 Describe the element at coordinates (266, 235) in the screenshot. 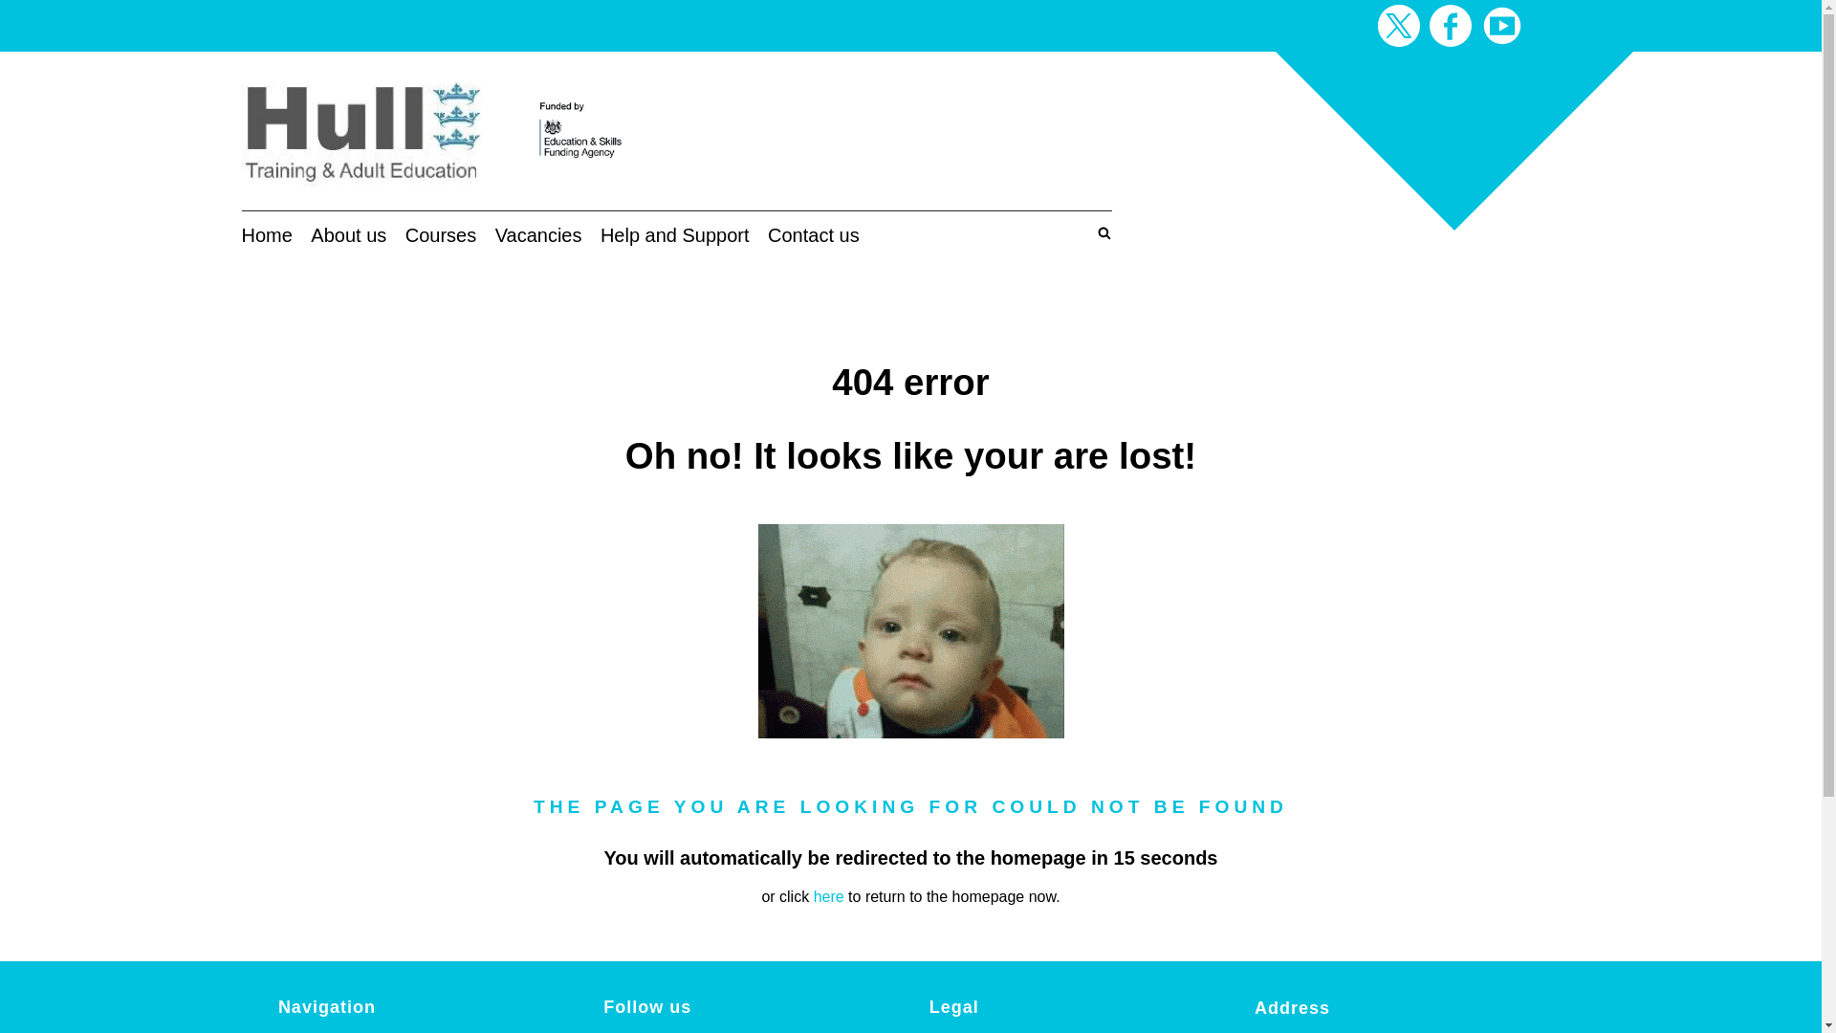

I see `Home` at that location.